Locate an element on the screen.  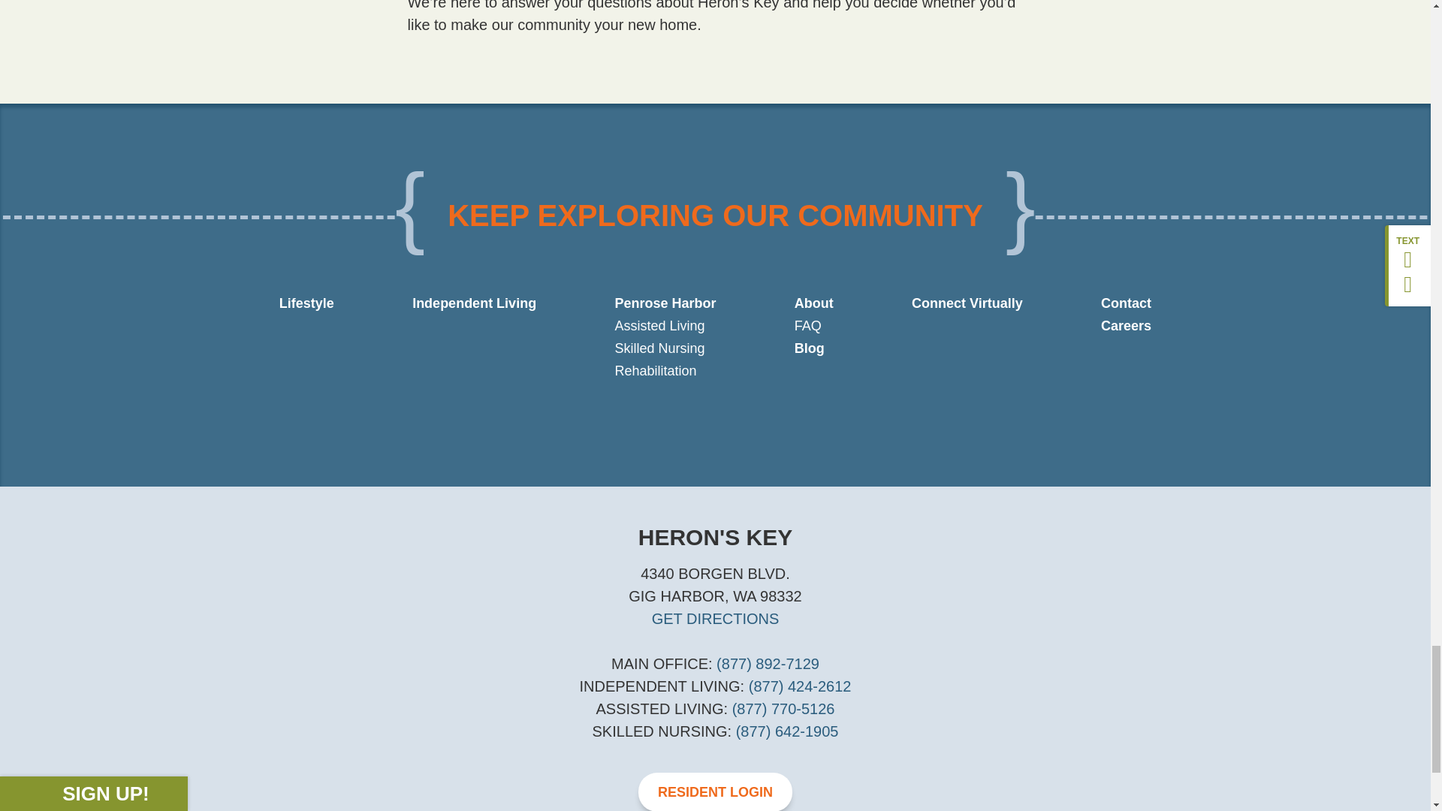
About is located at coordinates (813, 303).